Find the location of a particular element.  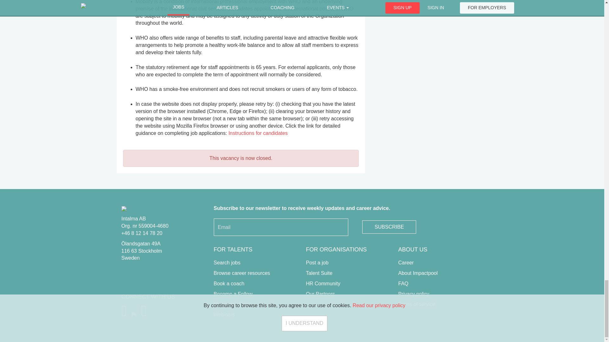

Subscribe is located at coordinates (389, 227).